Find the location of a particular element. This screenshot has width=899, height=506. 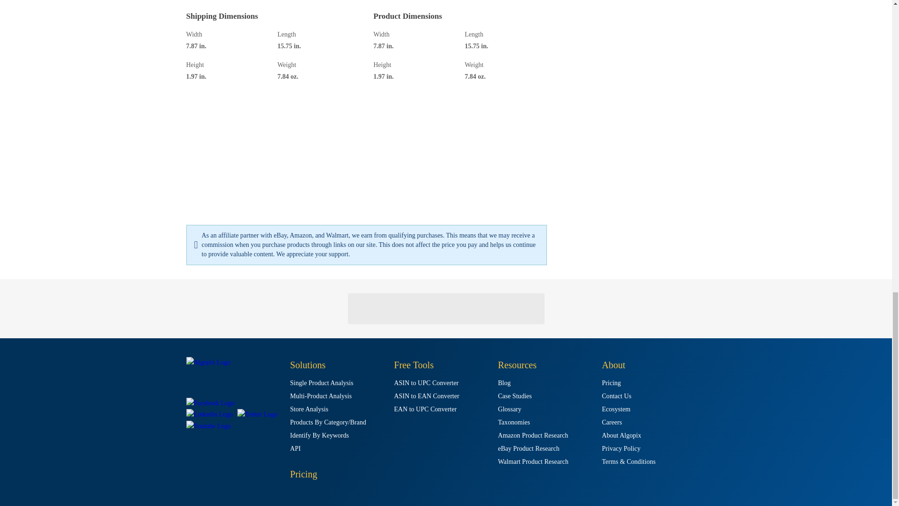

Store Analysis is located at coordinates (309, 409).